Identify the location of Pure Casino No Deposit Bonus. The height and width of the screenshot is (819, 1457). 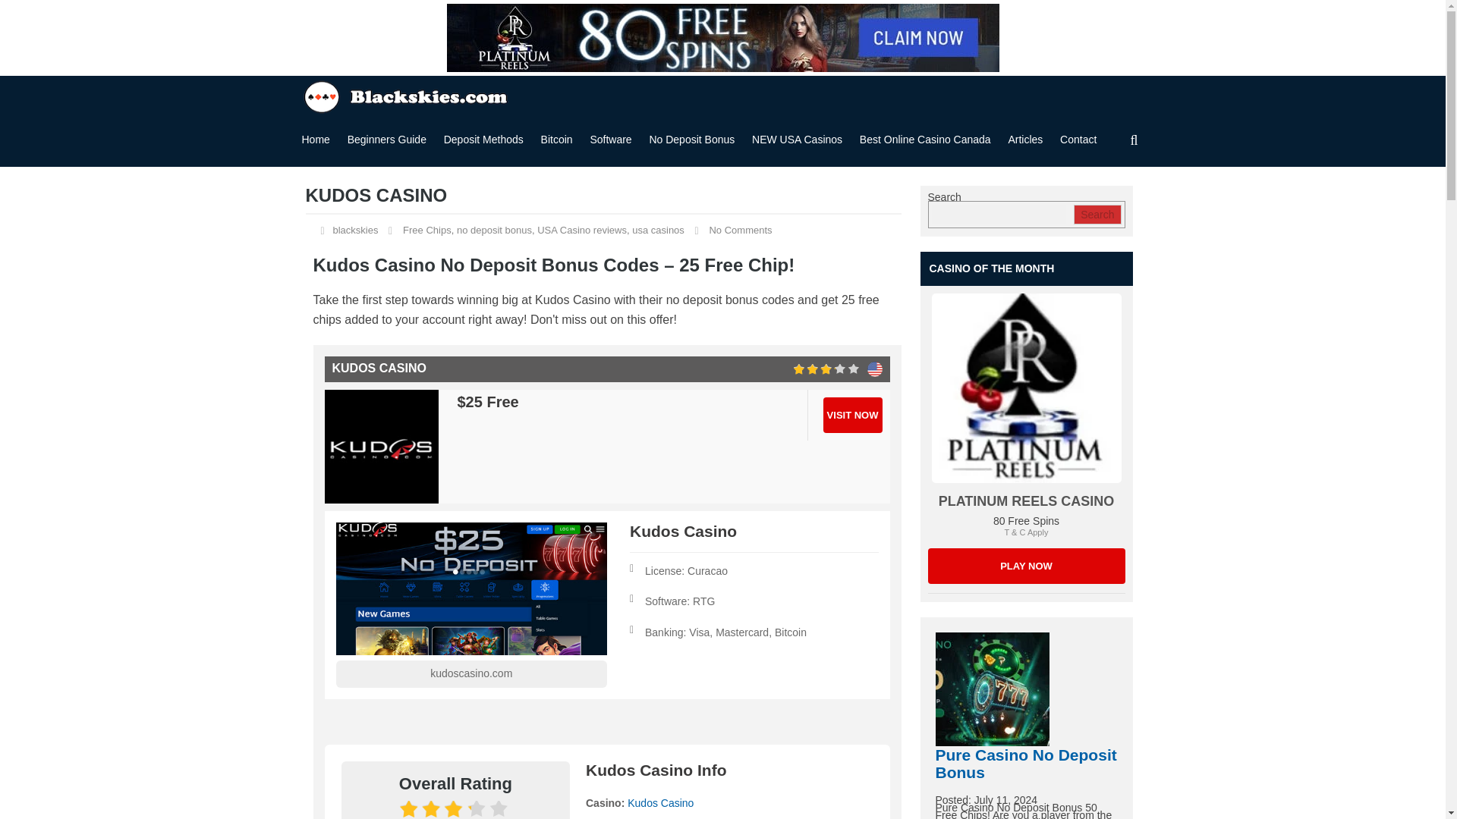
(992, 689).